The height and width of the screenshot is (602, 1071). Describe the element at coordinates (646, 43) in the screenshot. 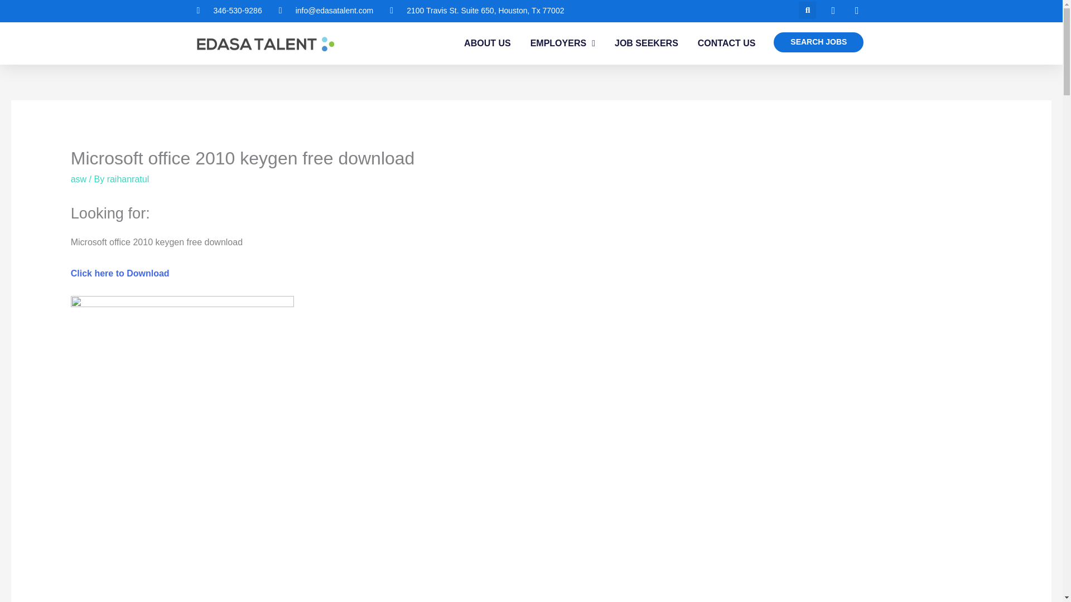

I see `JOB SEEKERS` at that location.